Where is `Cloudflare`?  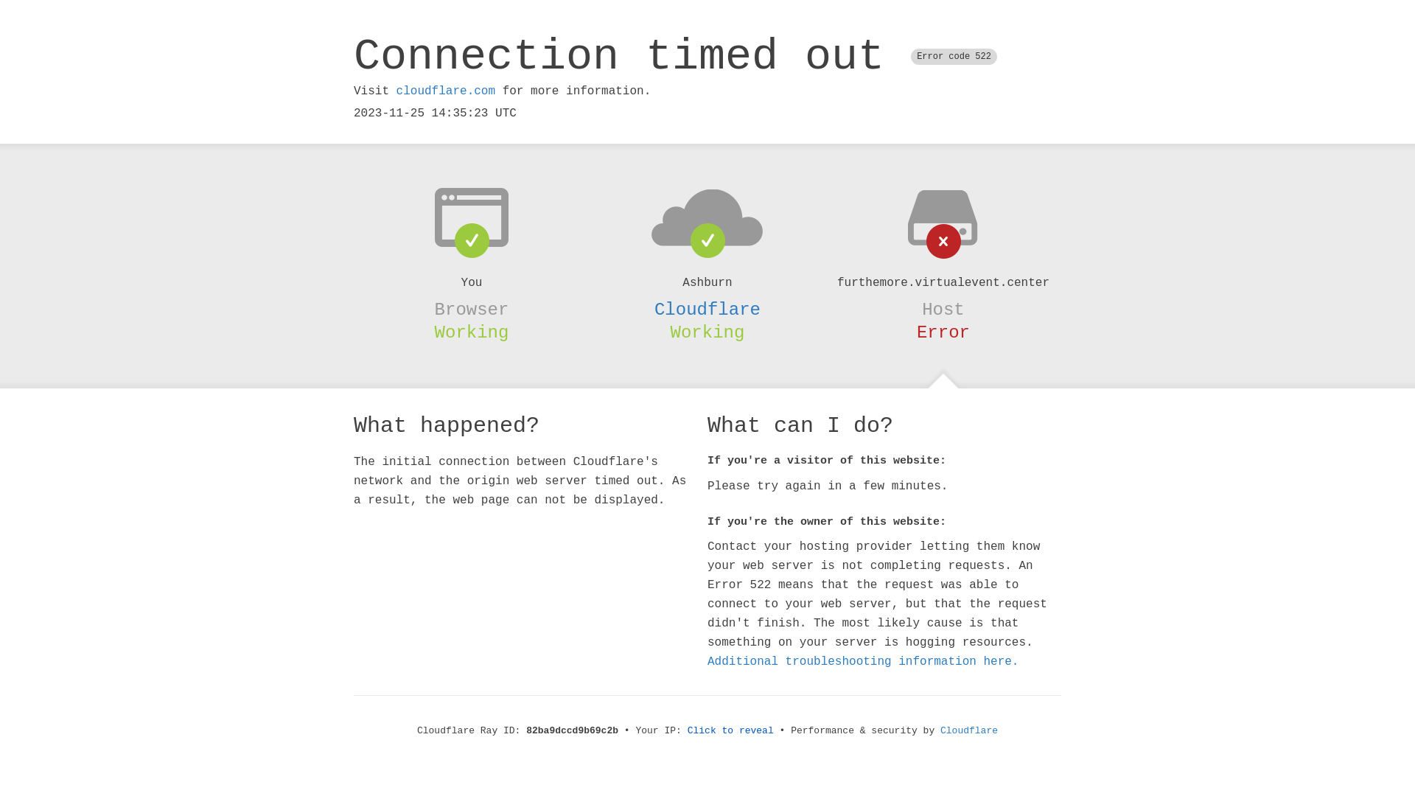
Cloudflare is located at coordinates (969, 731).